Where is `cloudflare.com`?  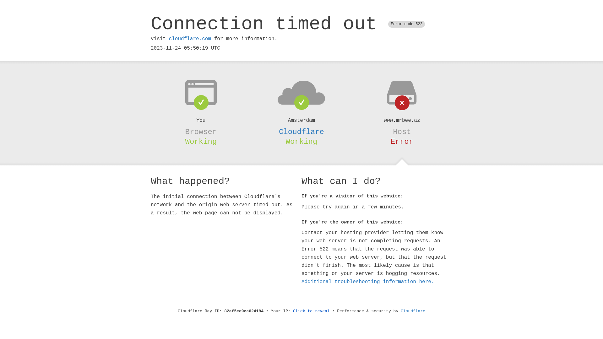
cloudflare.com is located at coordinates (190, 39).